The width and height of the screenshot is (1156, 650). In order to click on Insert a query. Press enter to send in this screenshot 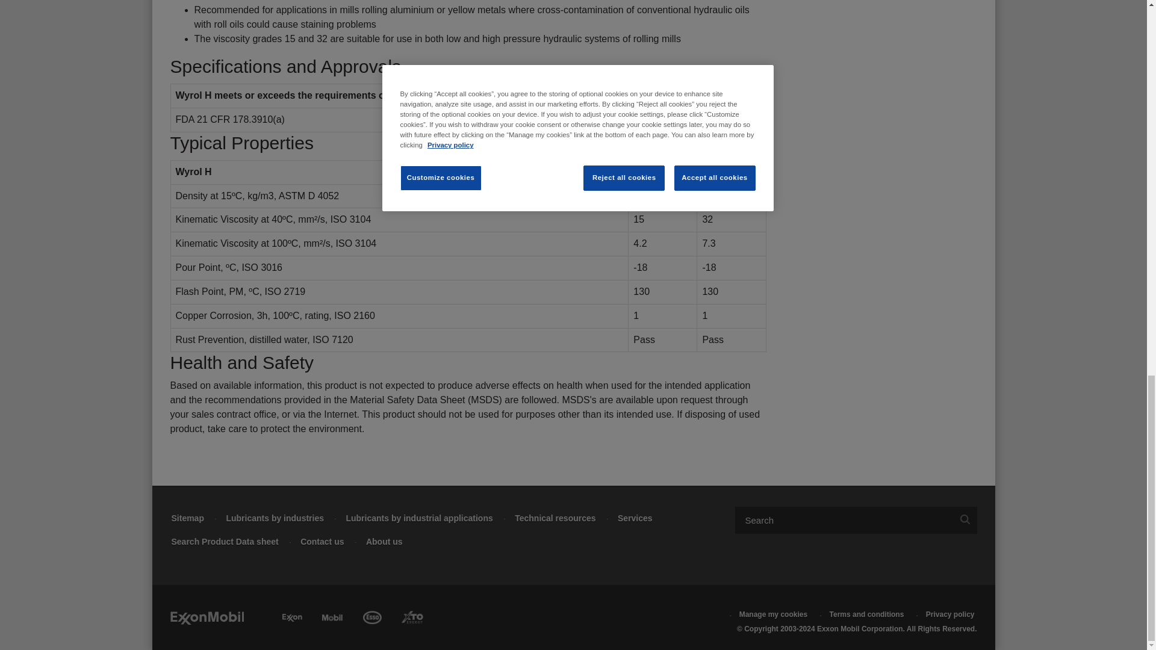, I will do `click(843, 520)`.